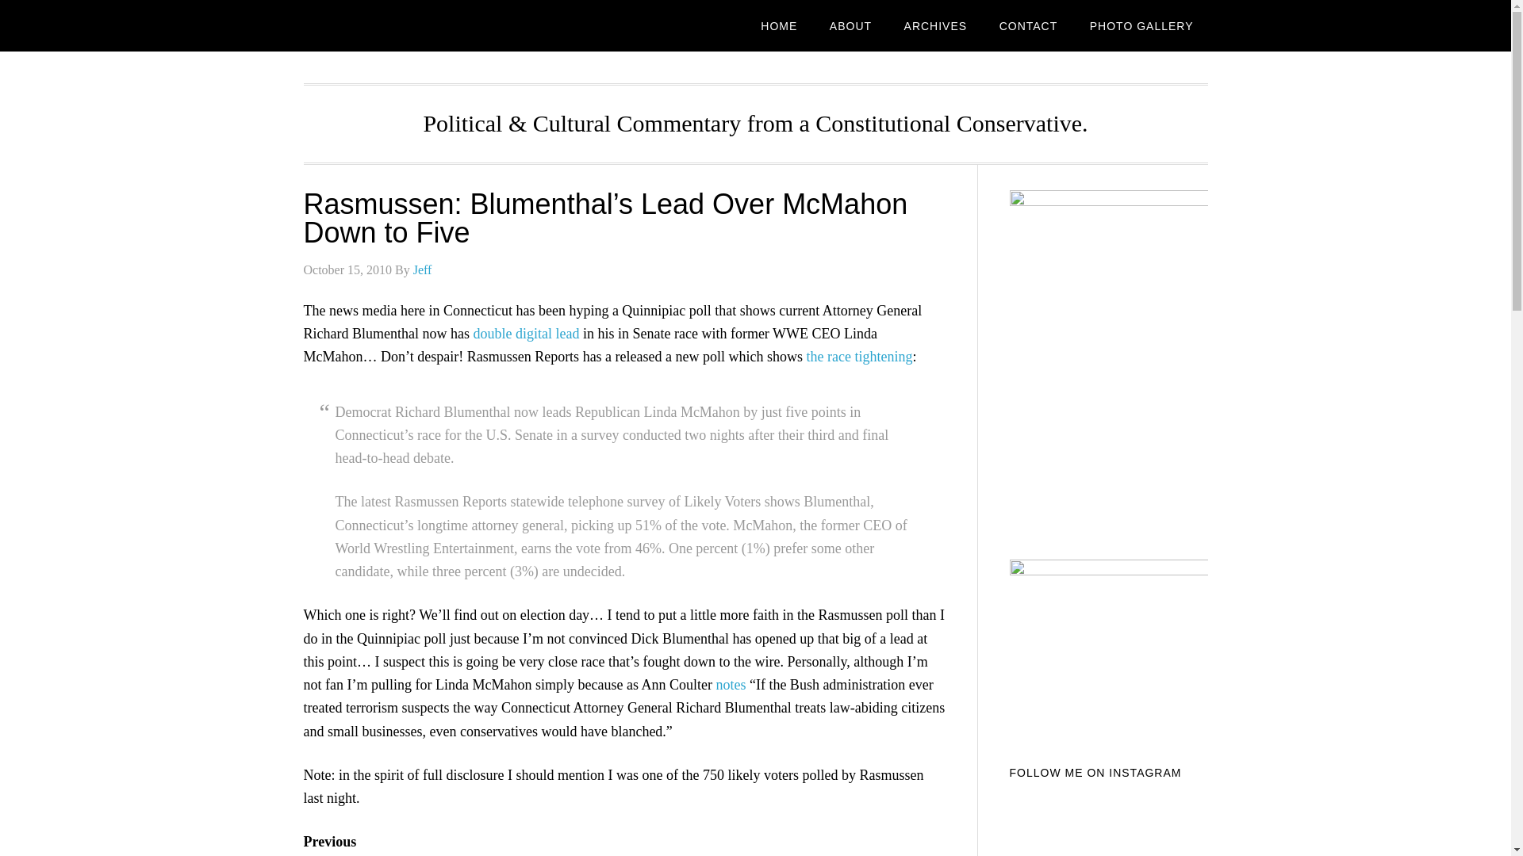  Describe the element at coordinates (731, 685) in the screenshot. I see `notes` at that location.